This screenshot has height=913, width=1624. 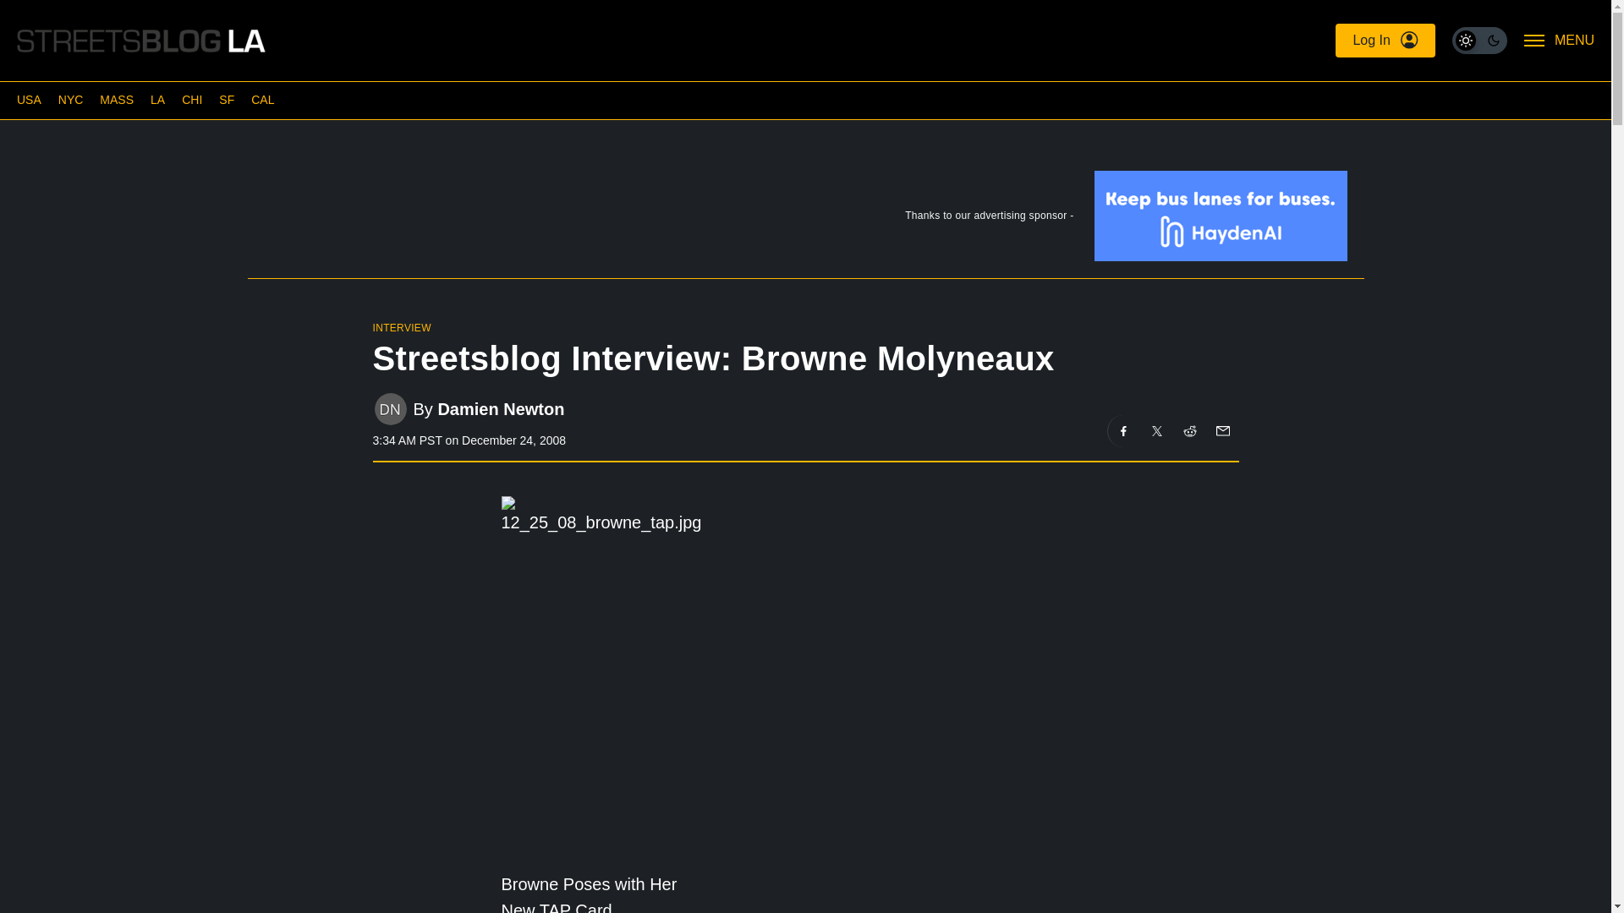 What do you see at coordinates (29, 100) in the screenshot?
I see `USA` at bounding box center [29, 100].